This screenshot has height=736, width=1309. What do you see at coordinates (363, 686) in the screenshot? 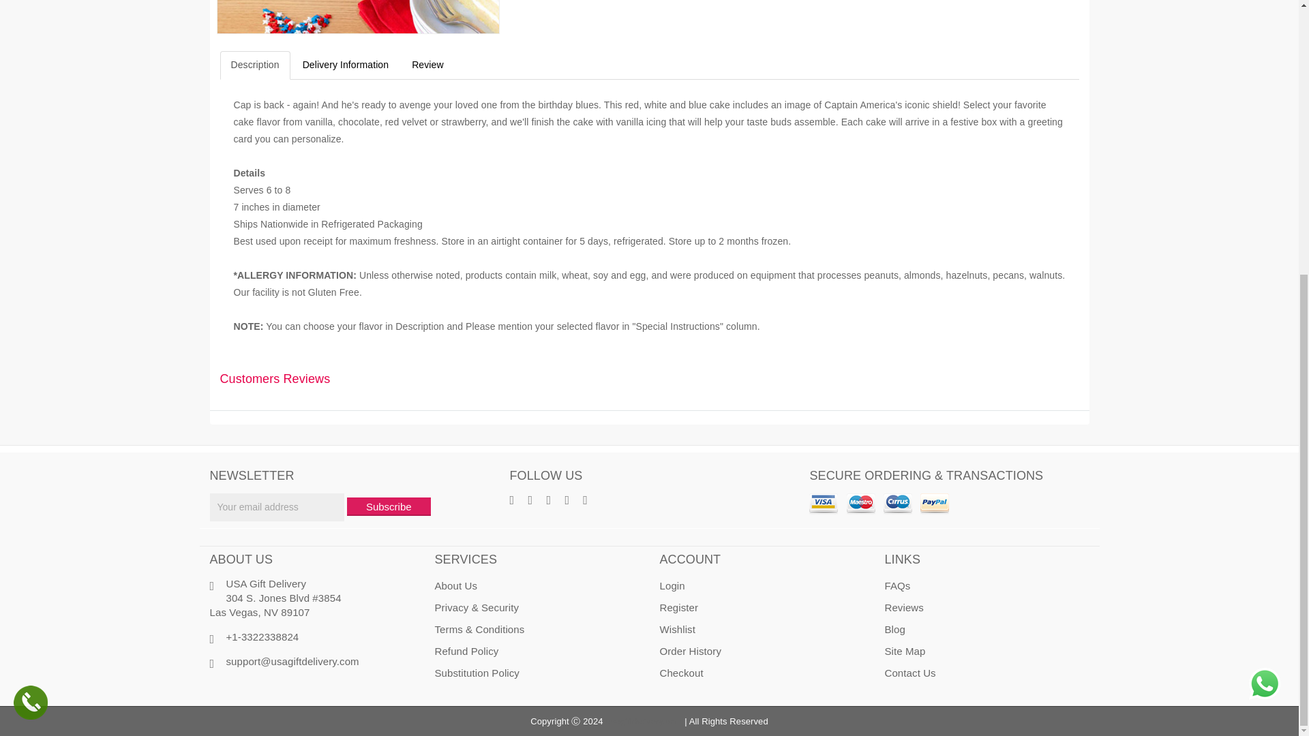
I see `fb:like Facebook Social Plugin` at bounding box center [363, 686].